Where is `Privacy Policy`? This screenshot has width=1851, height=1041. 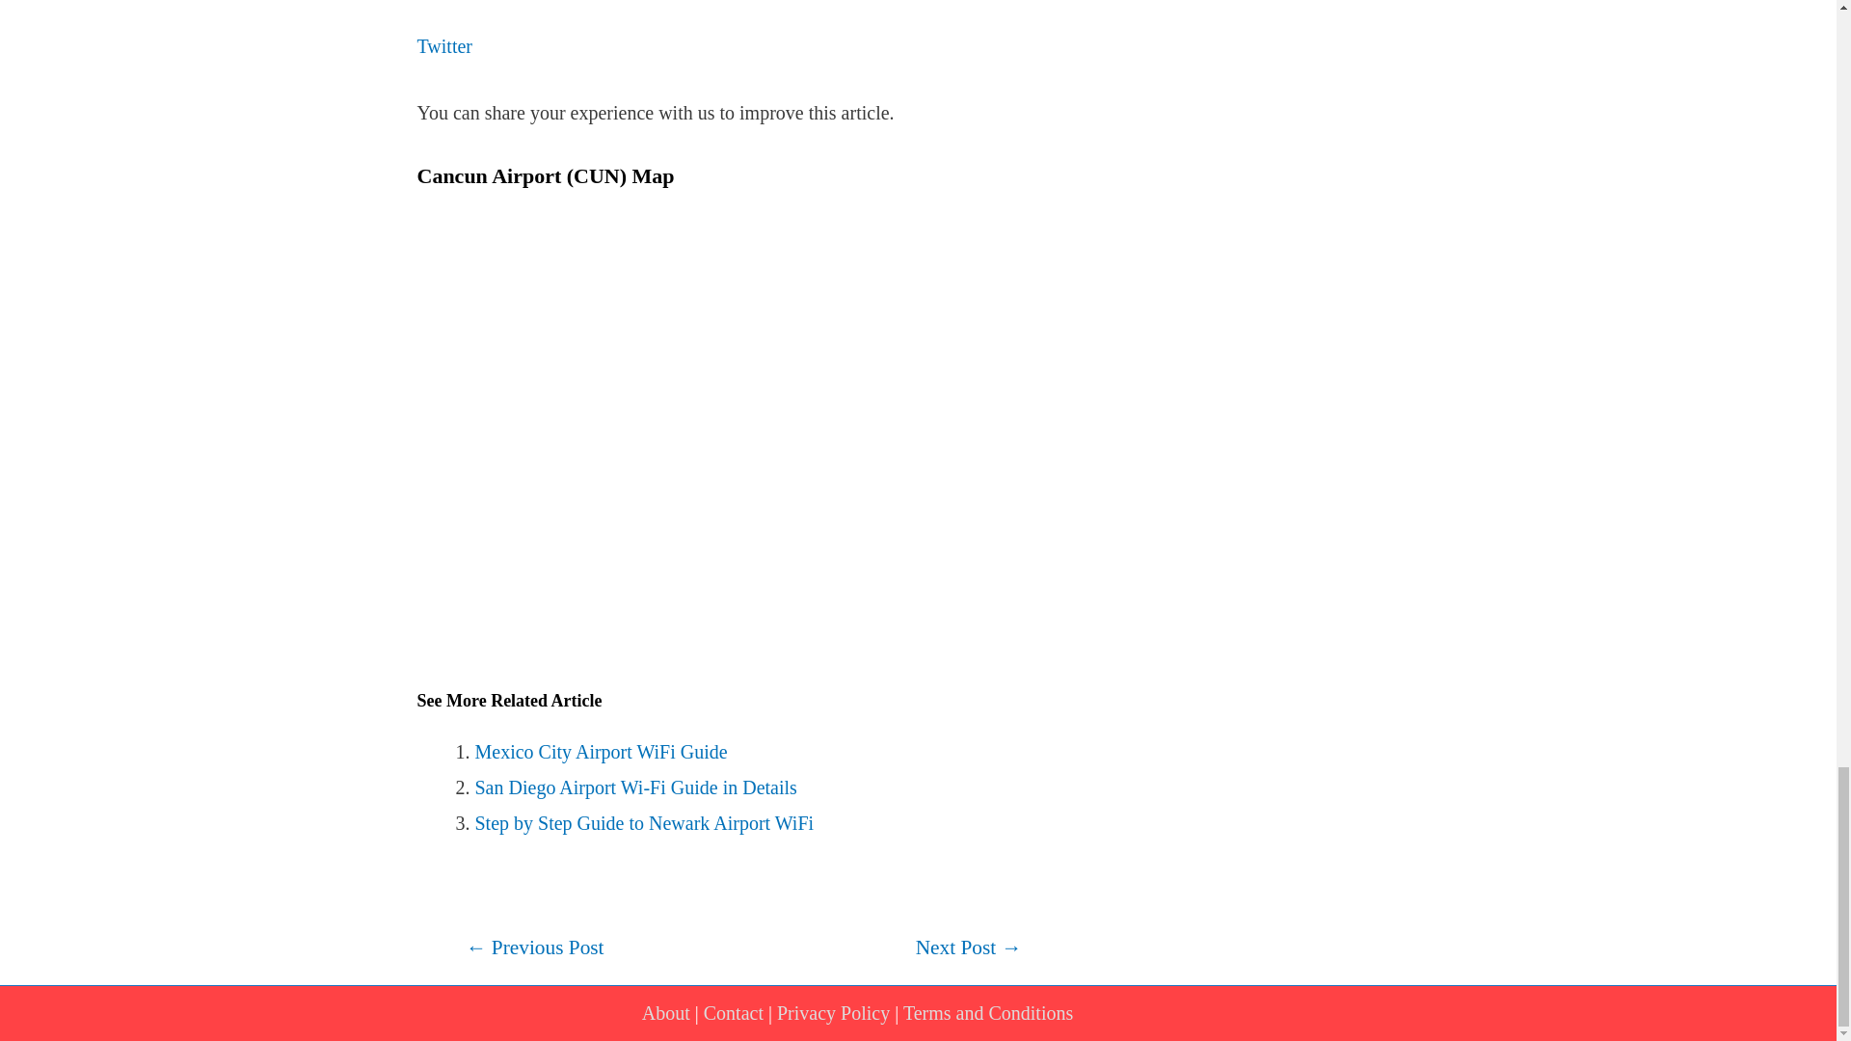
Privacy Policy is located at coordinates (833, 1012).